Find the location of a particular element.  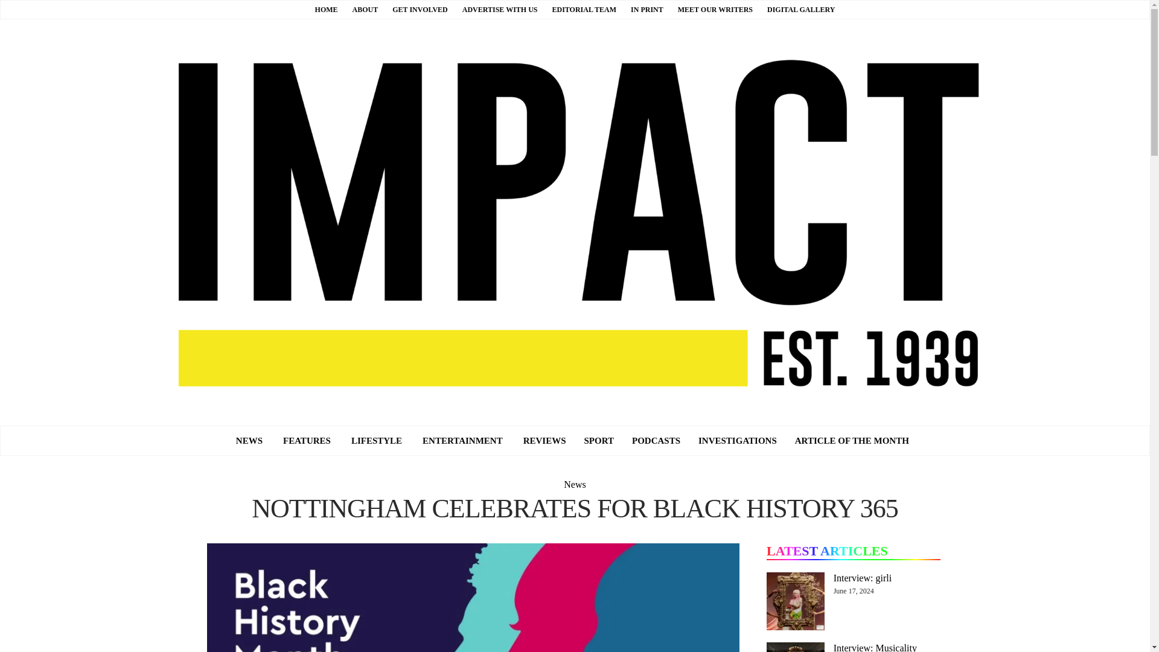

DIGITAL GALLERY is located at coordinates (800, 9).